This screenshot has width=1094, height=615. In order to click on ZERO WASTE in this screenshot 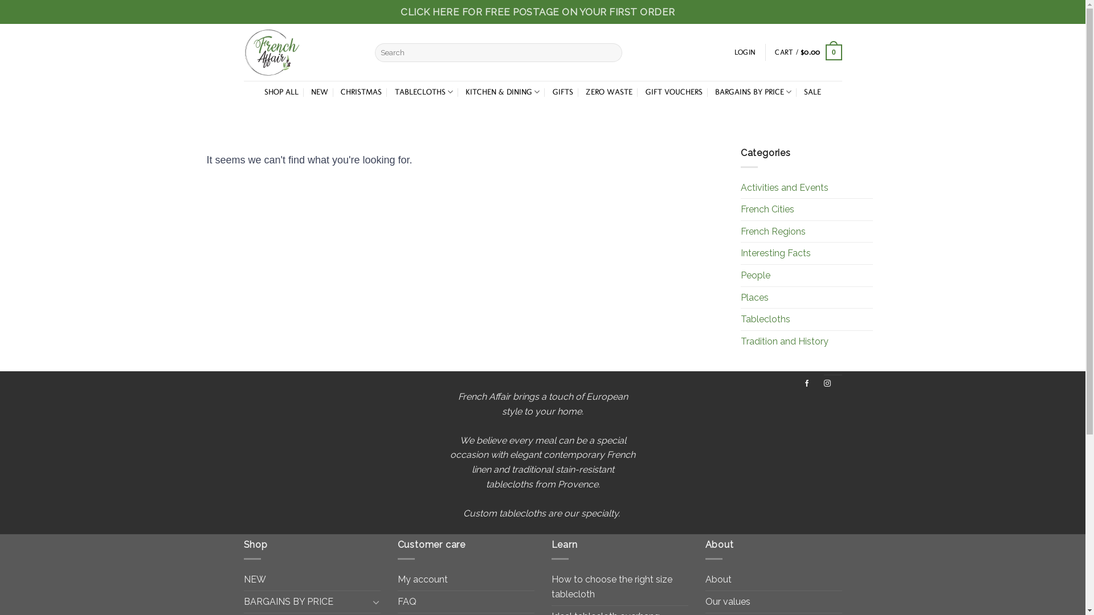, I will do `click(609, 92)`.